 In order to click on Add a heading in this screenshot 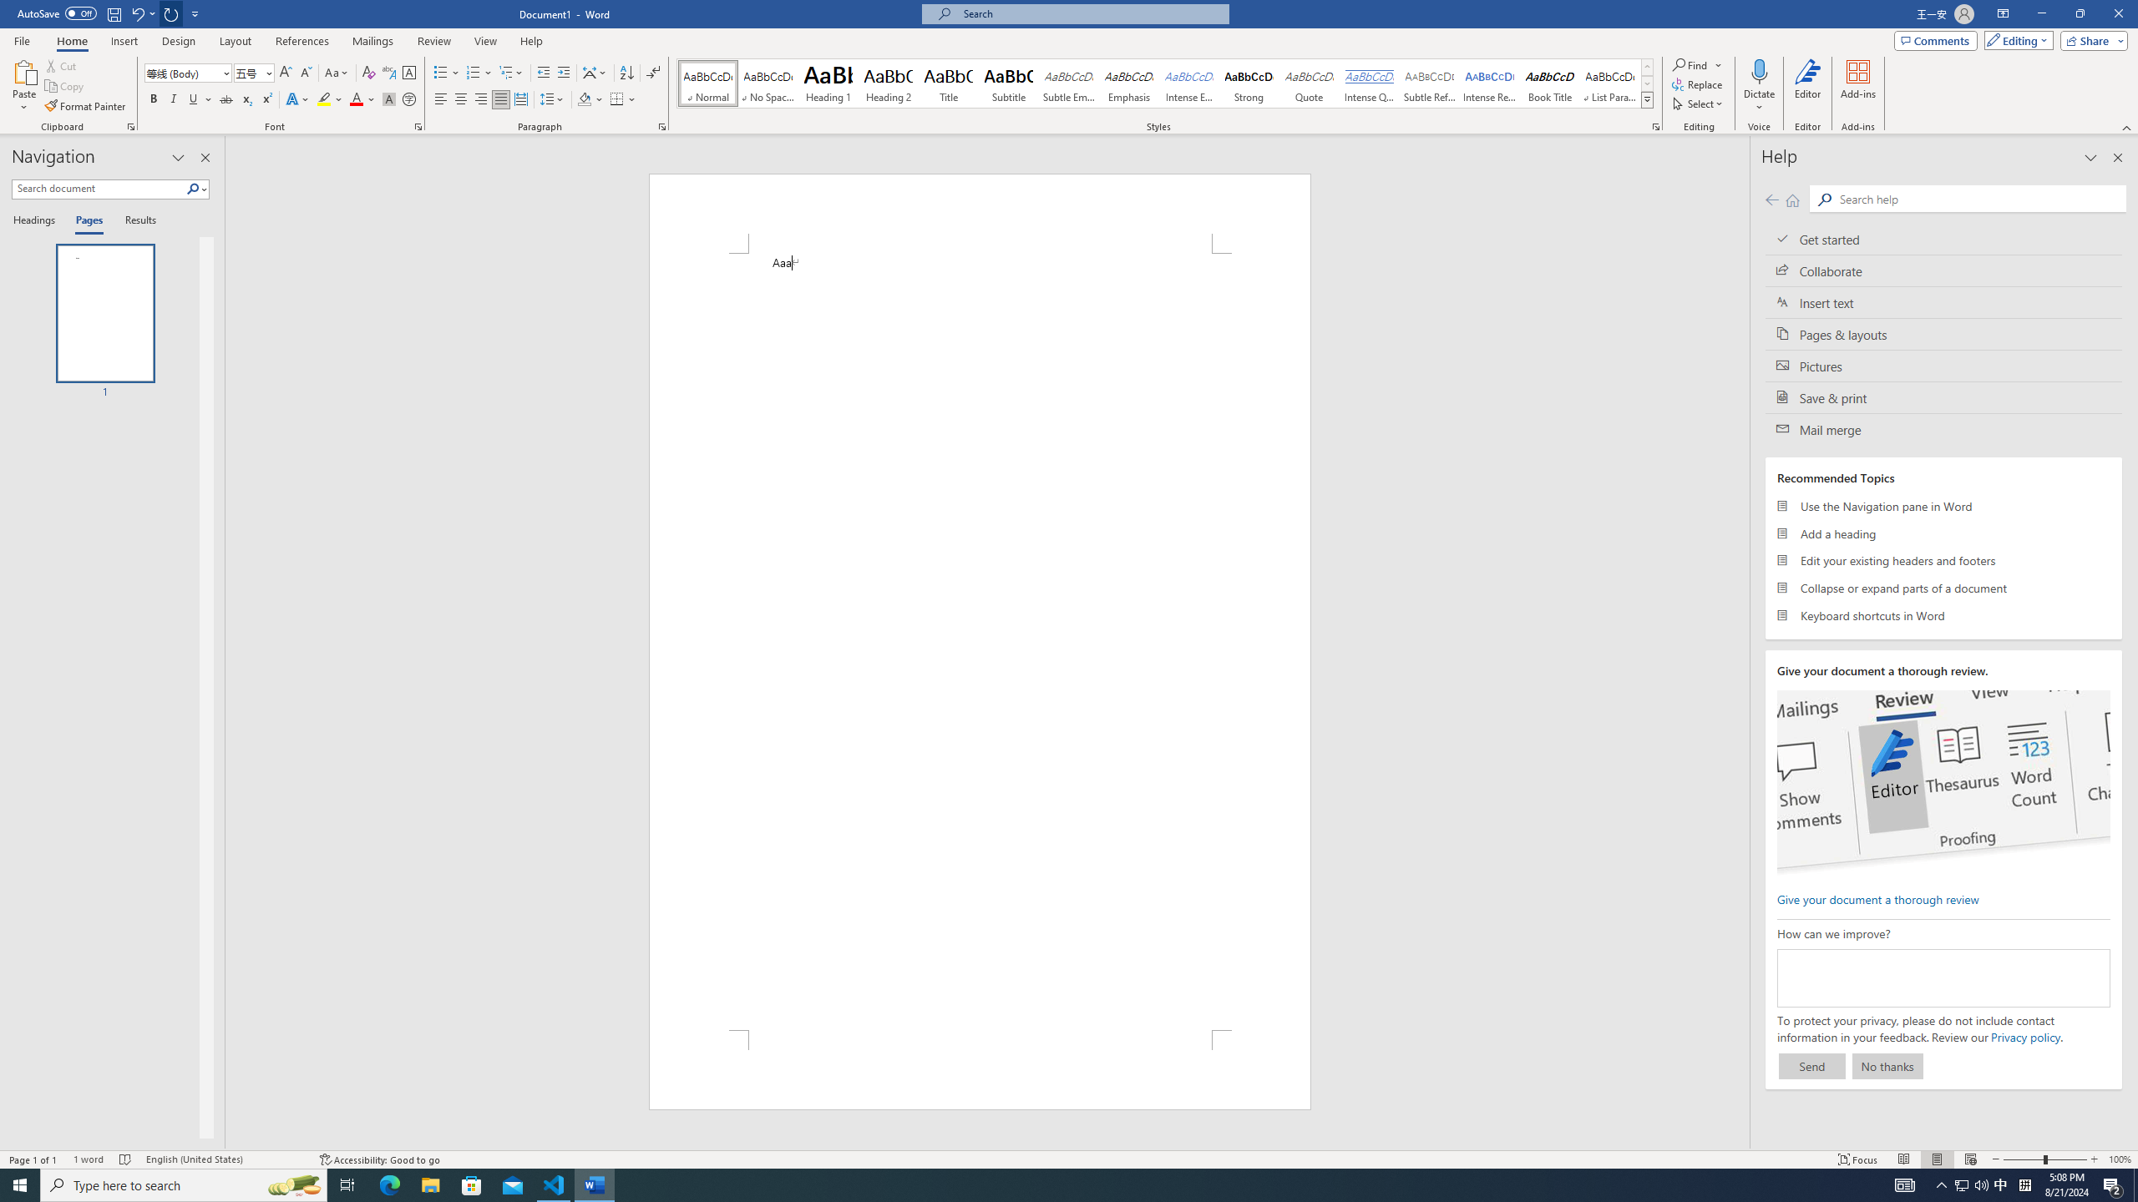, I will do `click(1944, 533)`.